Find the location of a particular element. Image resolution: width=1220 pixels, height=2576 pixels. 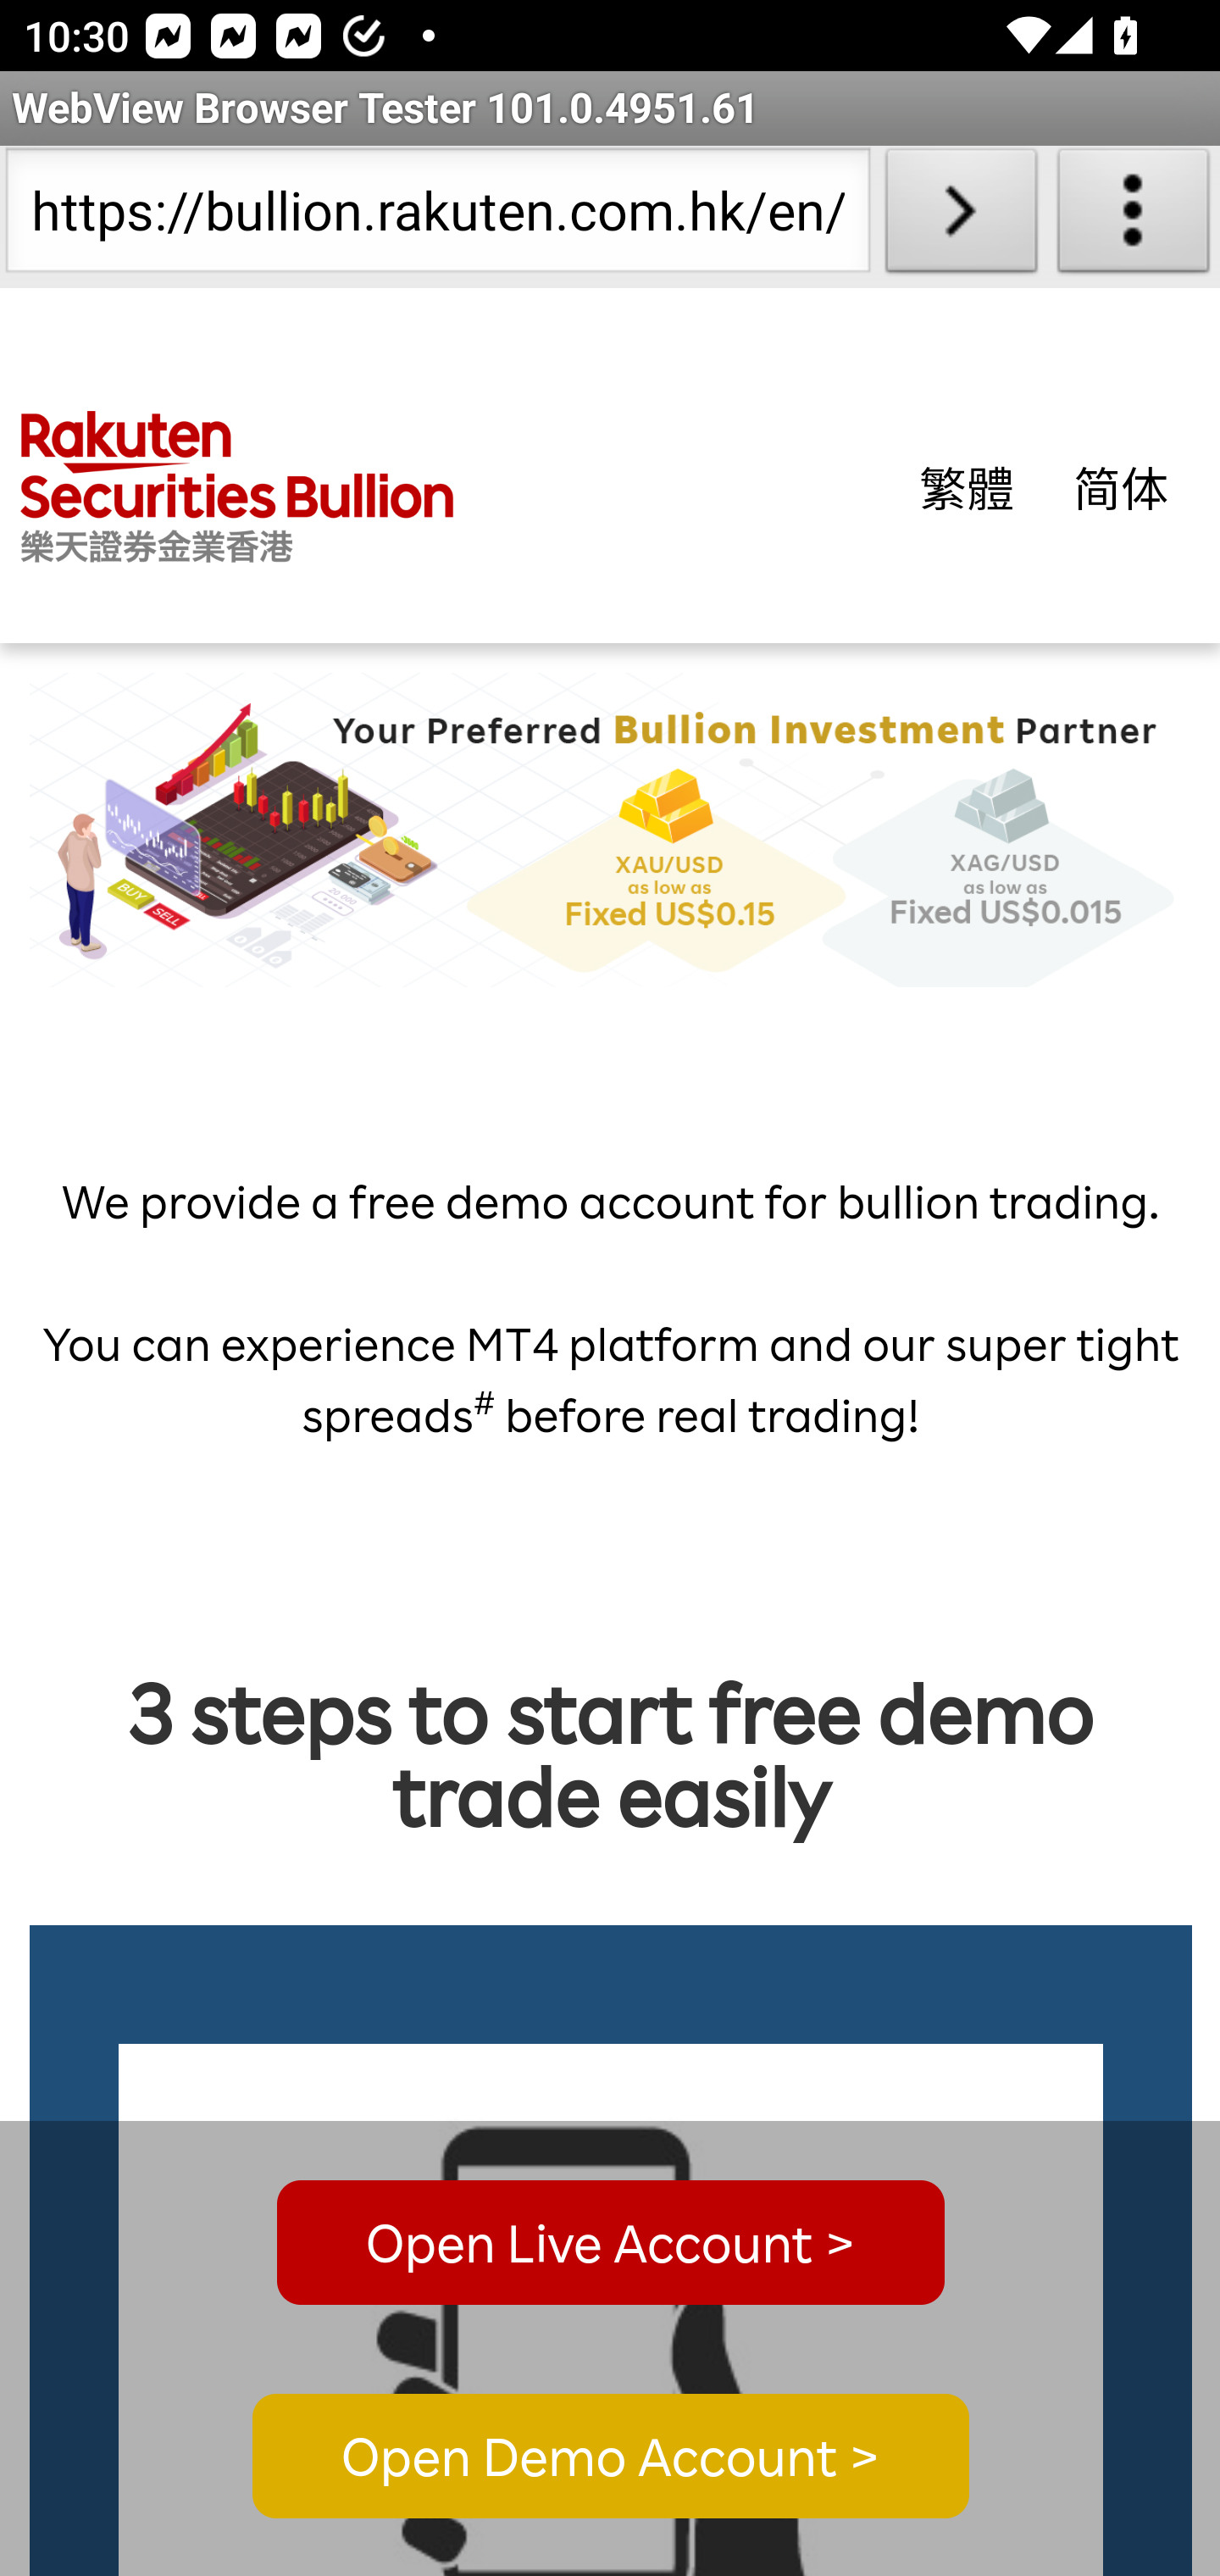

Load URL is located at coordinates (961, 217).